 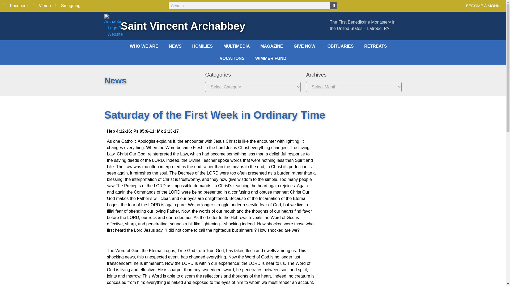 I want to click on Archabbey-Logo-3-Website, so click(x=115, y=26).